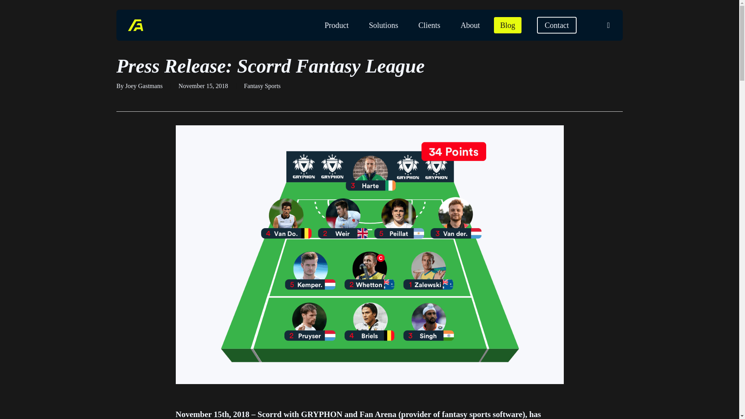 The width and height of the screenshot is (745, 419). I want to click on Solutions, so click(383, 25).